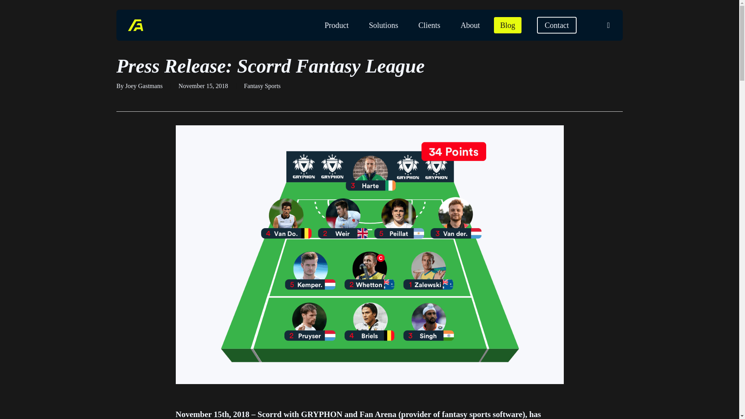 The width and height of the screenshot is (745, 419). I want to click on Solutions, so click(383, 25).